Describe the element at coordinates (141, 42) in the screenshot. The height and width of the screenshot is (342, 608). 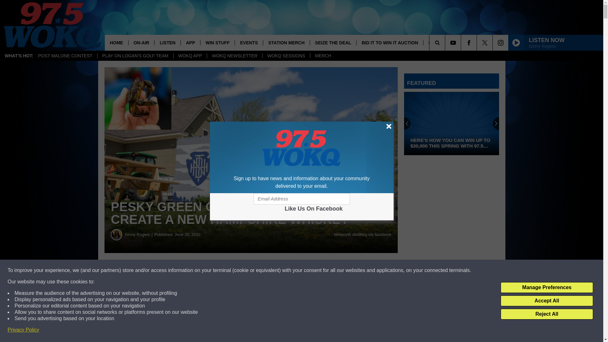
I see `ON-AIR` at that location.